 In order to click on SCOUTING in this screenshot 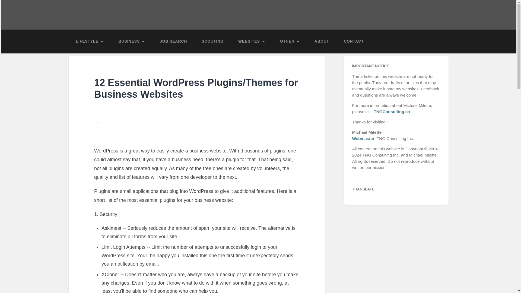, I will do `click(212, 41)`.